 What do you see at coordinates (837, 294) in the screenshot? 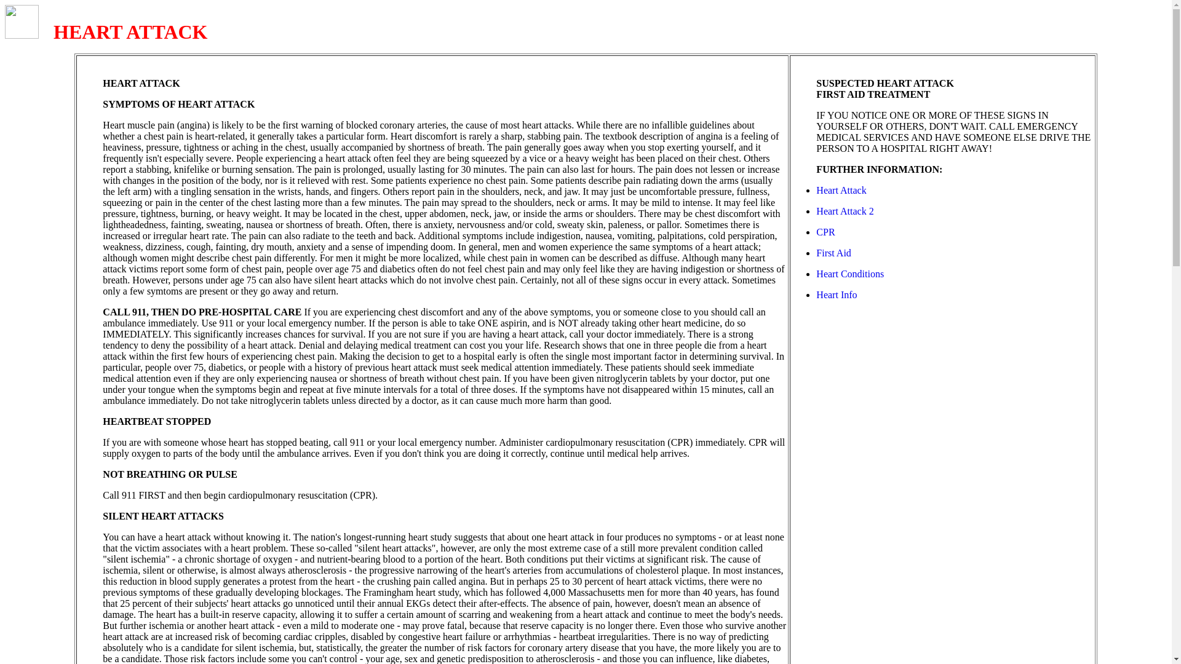
I see `Heart Info` at bounding box center [837, 294].